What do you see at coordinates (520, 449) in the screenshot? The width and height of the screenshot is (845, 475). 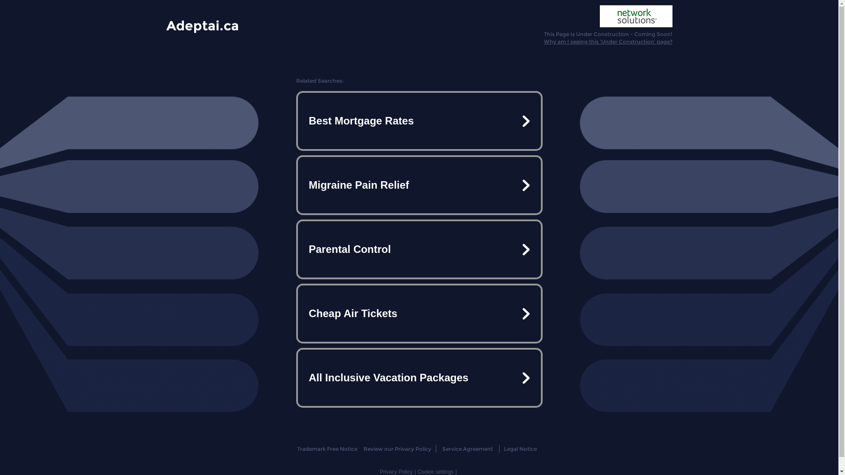 I see `Legal Notice` at bounding box center [520, 449].